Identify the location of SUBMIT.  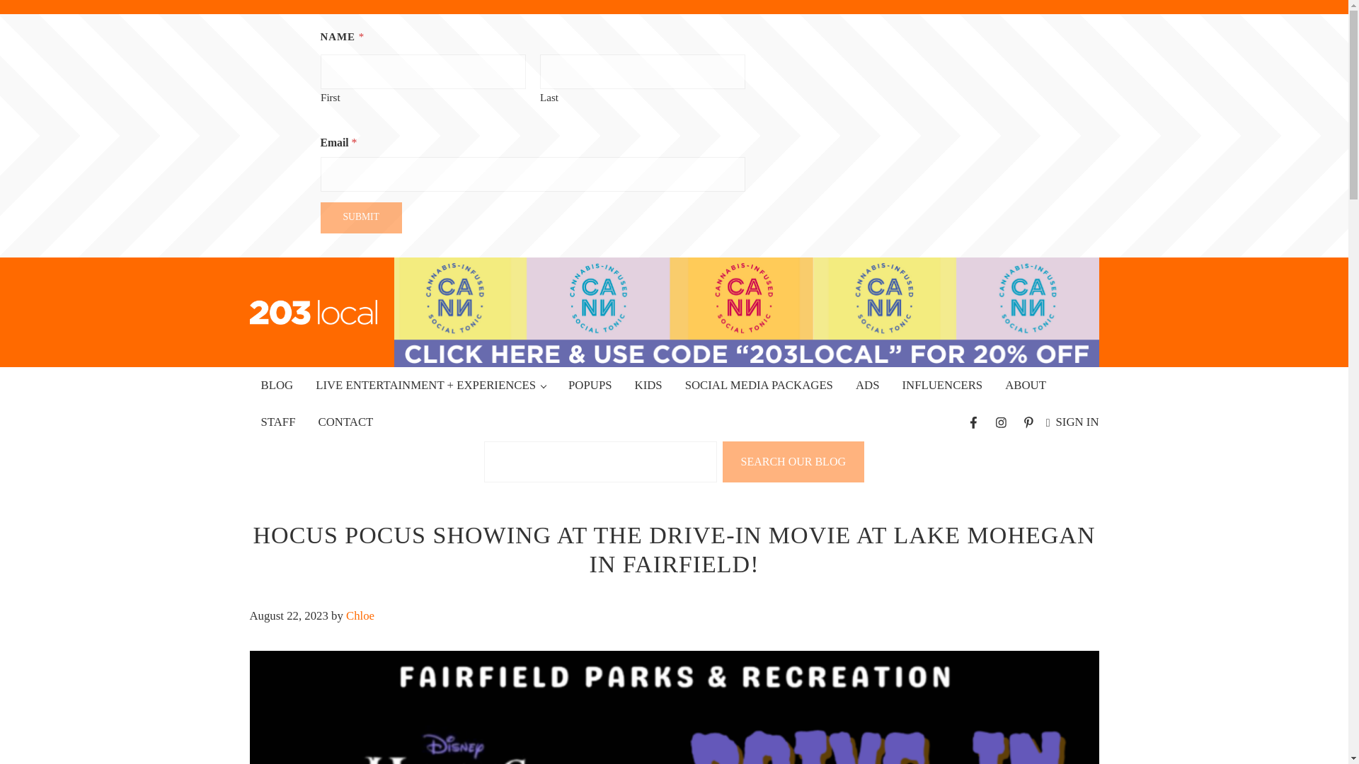
(360, 218).